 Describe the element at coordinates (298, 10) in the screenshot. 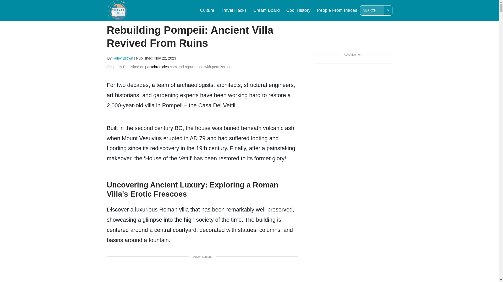

I see `Cool History` at that location.